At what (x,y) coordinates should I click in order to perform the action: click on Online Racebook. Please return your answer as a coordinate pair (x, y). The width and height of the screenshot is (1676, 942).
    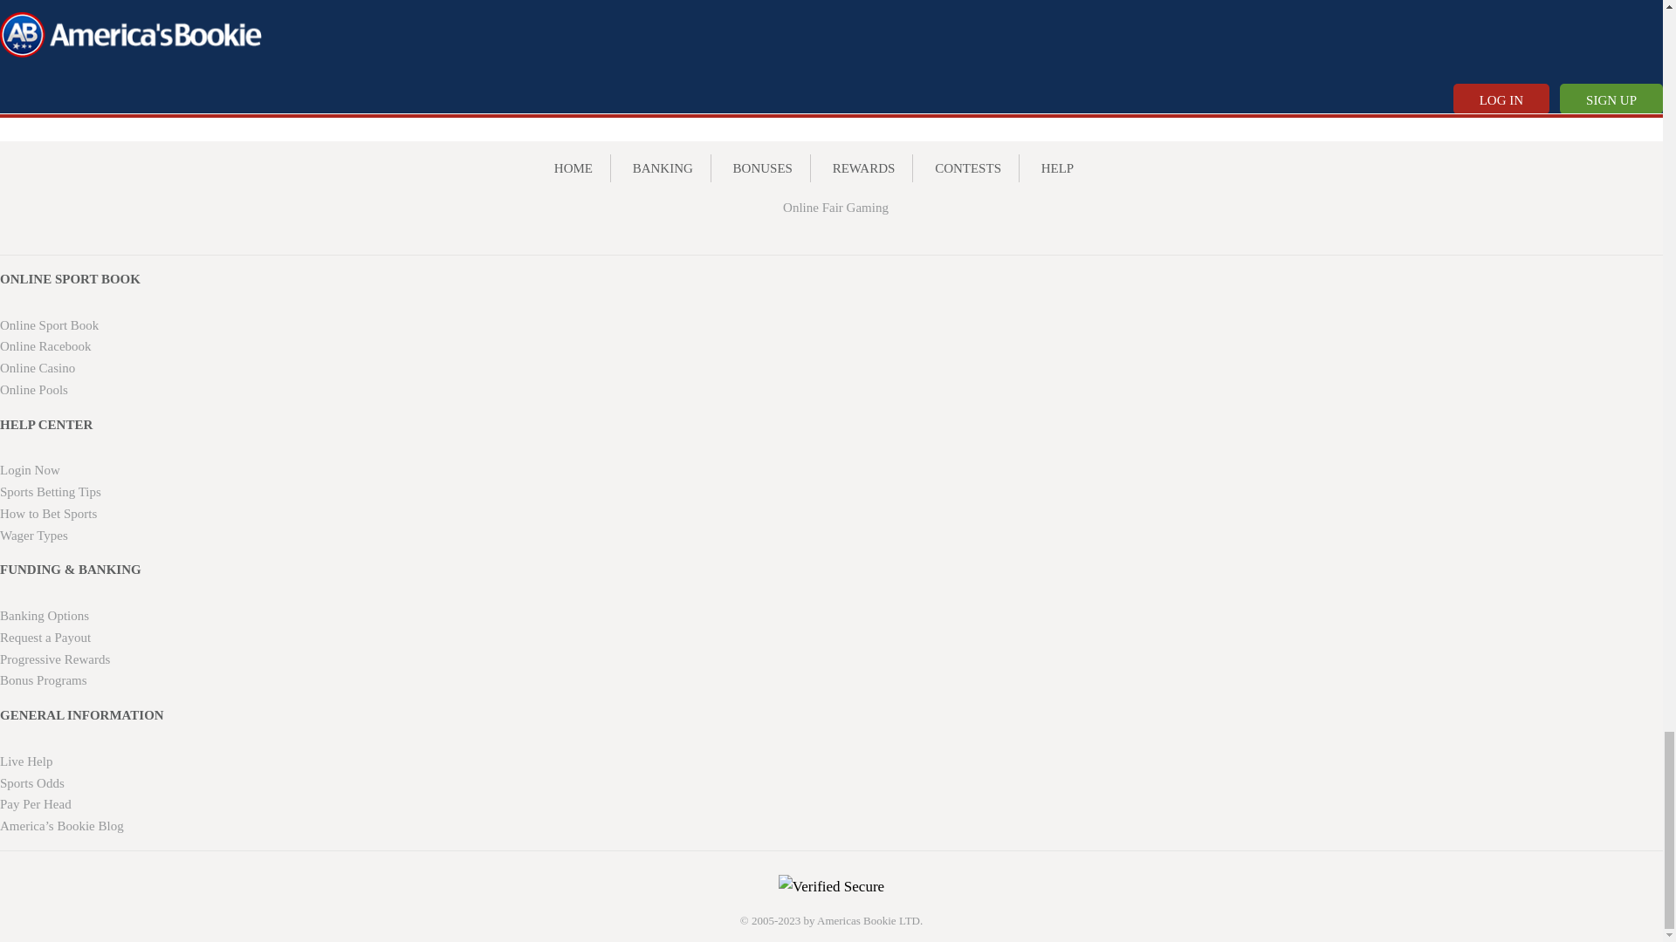
    Looking at the image, I should click on (45, 345).